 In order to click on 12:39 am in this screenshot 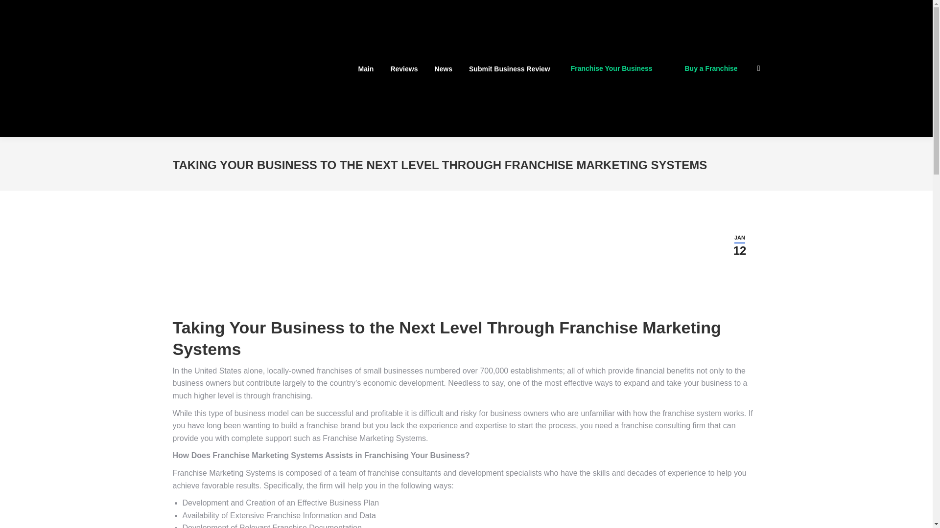, I will do `click(740, 245)`.